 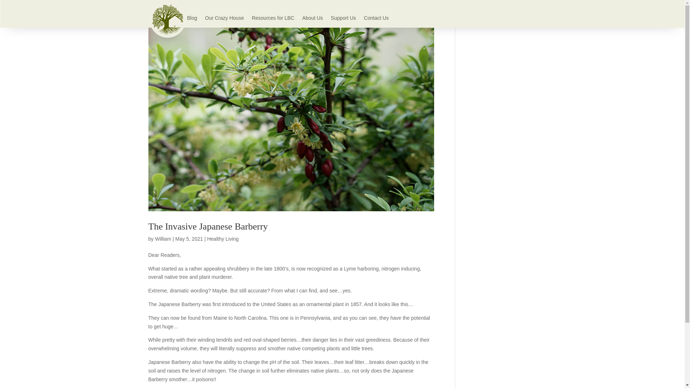 I want to click on William, so click(x=163, y=239).